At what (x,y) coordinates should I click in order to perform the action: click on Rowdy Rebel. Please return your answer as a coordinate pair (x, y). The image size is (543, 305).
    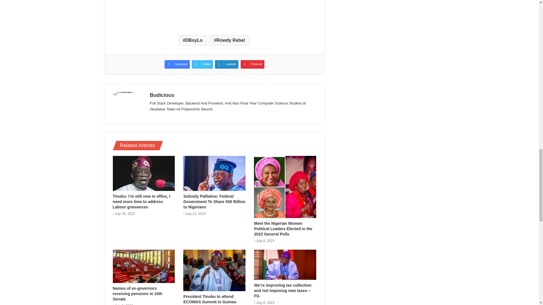
    Looking at the image, I should click on (229, 40).